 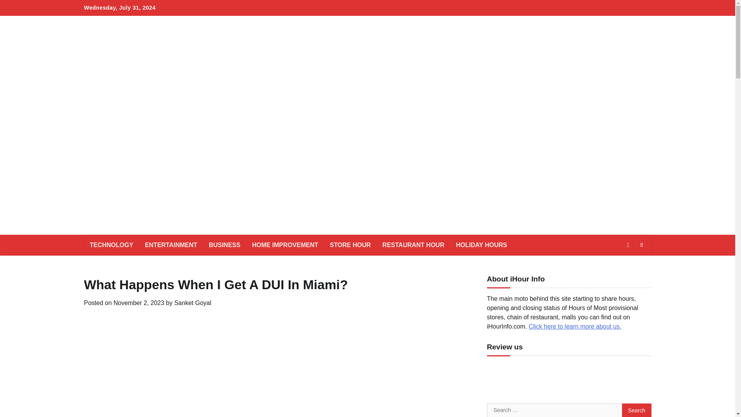 I want to click on HOLIDAY HOURS, so click(x=481, y=245).